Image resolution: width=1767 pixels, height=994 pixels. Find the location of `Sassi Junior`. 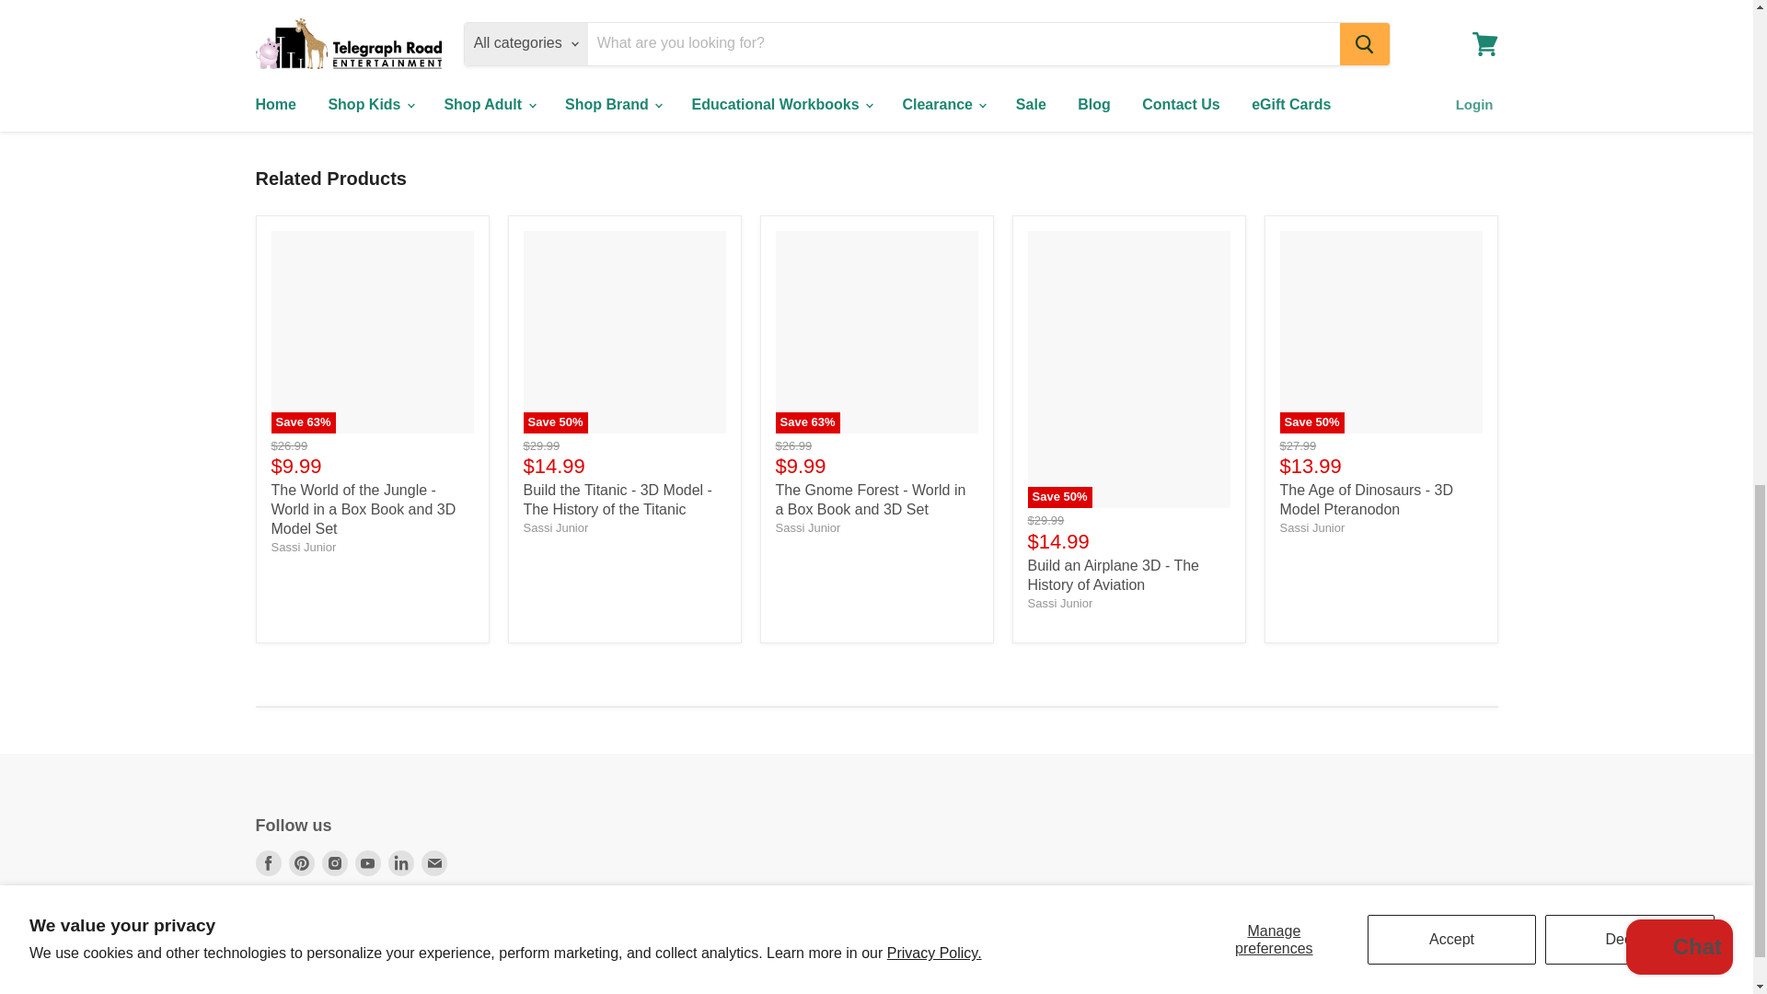

Sassi Junior is located at coordinates (1312, 527).